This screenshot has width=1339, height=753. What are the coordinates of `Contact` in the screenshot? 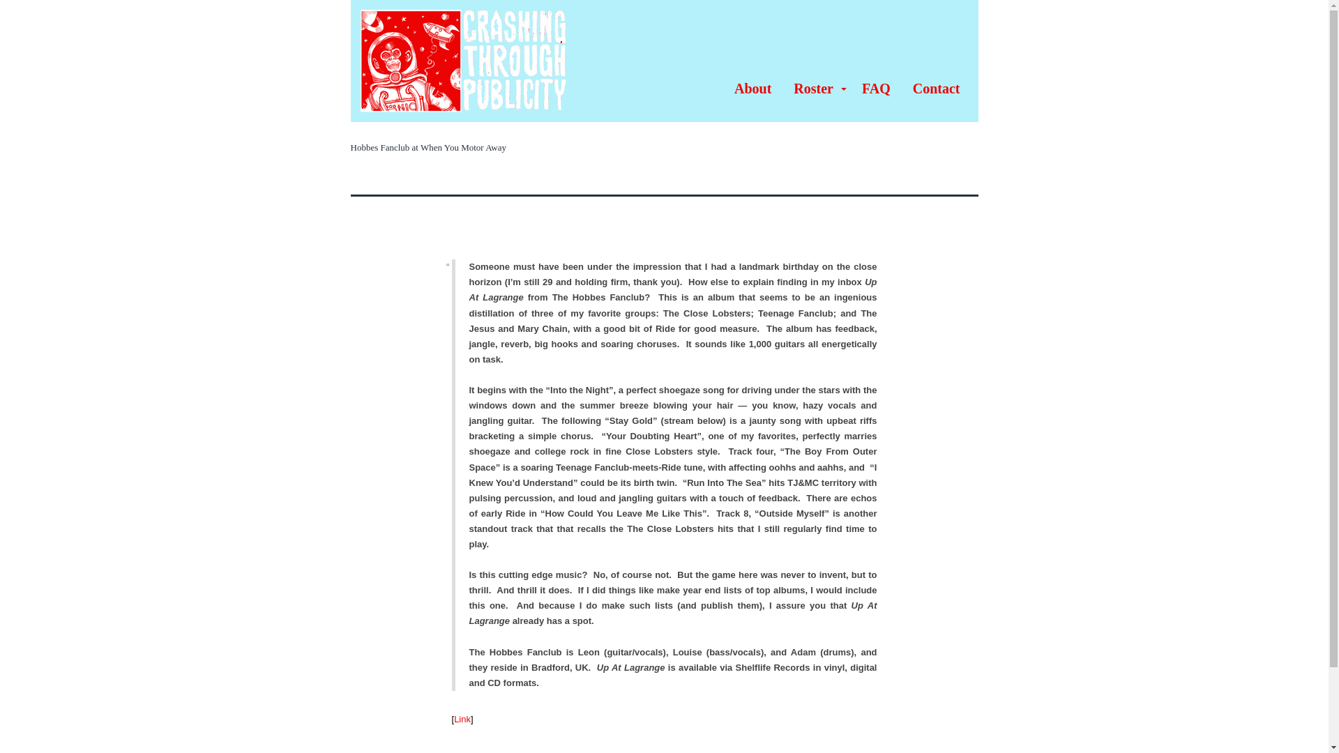 It's located at (936, 88).